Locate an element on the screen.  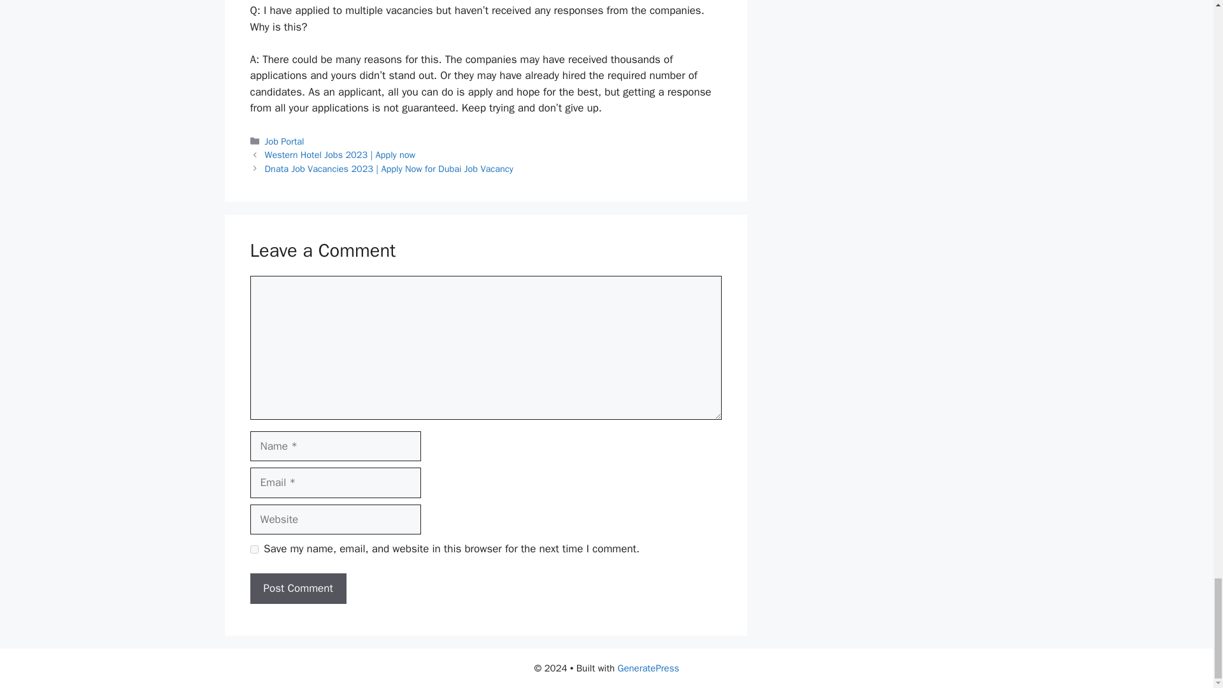
Post Comment is located at coordinates (297, 589).